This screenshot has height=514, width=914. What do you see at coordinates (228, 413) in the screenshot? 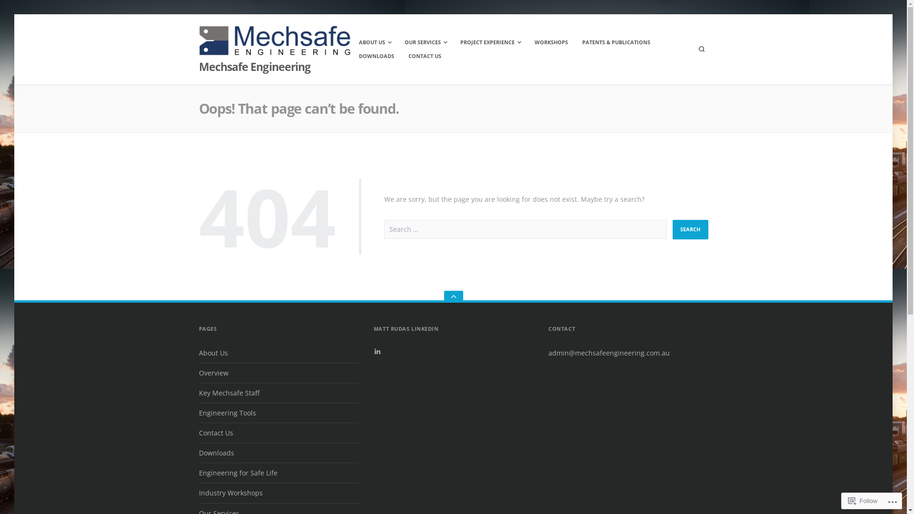
I see `Engineering Tools` at bounding box center [228, 413].